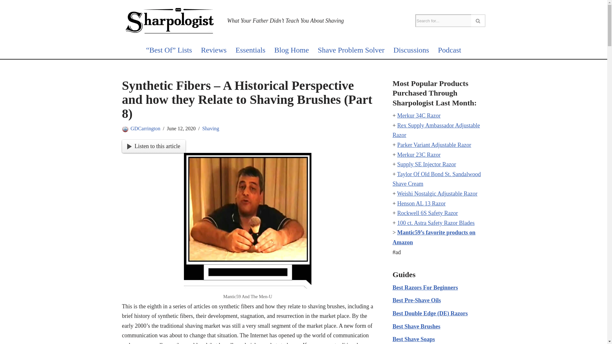 The width and height of the screenshot is (612, 344). Describe the element at coordinates (437, 179) in the screenshot. I see `Taylor Of Old Bond St. Sandalwood Shave Cream` at that location.